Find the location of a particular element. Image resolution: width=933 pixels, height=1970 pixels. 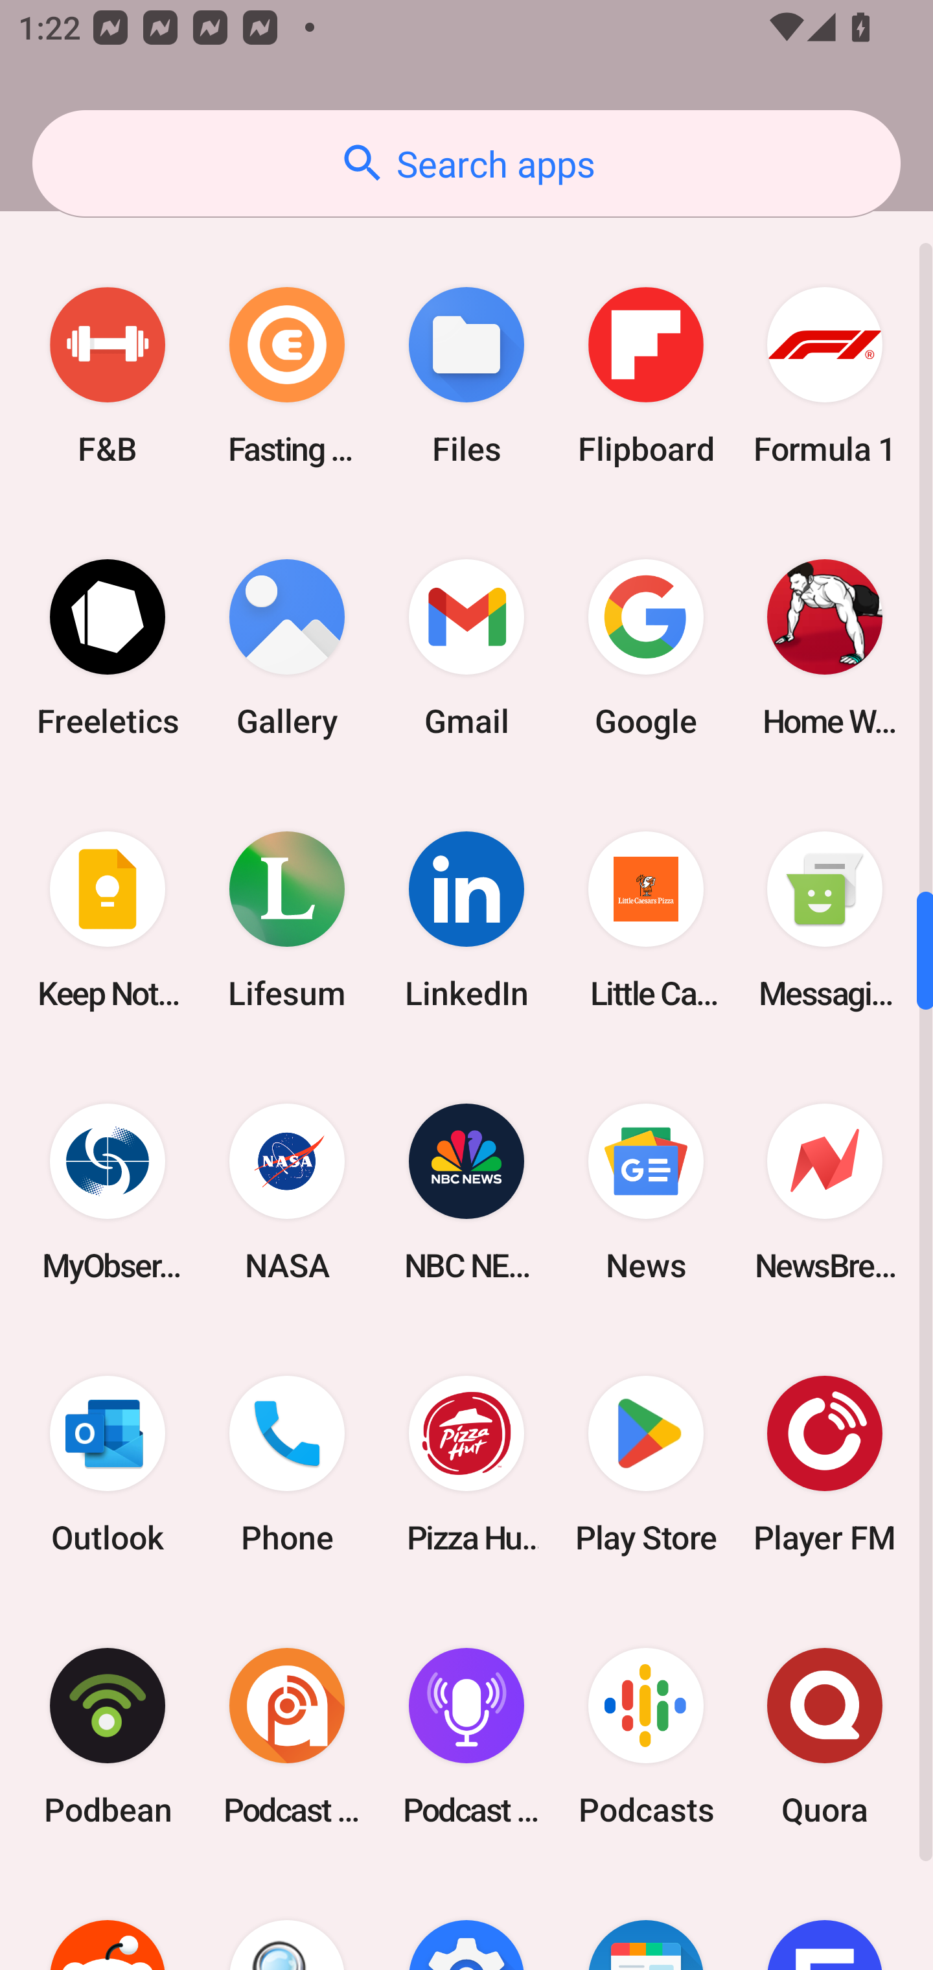

Google is located at coordinates (645, 648).